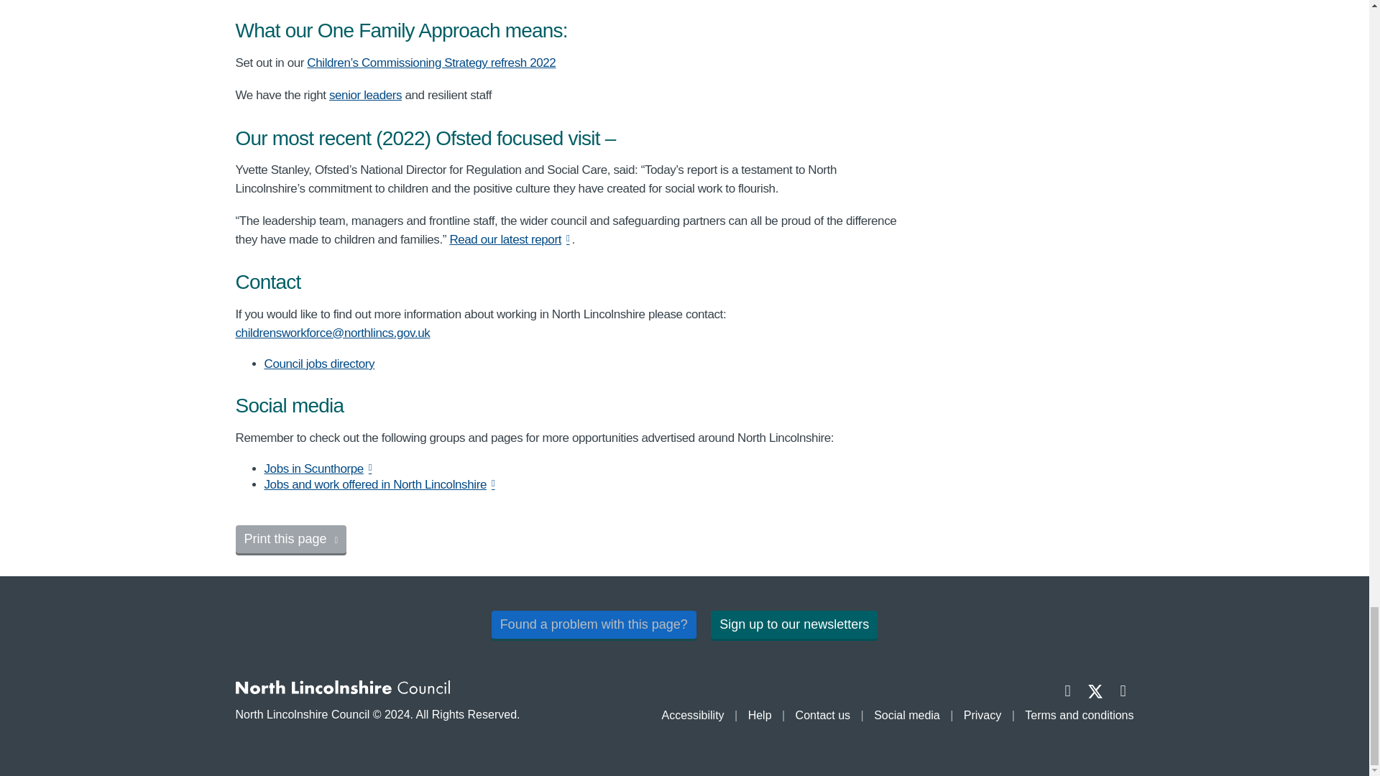 The height and width of the screenshot is (776, 1380). What do you see at coordinates (381, 484) in the screenshot?
I see `Jobs and work offered in North Lincolnshire` at bounding box center [381, 484].